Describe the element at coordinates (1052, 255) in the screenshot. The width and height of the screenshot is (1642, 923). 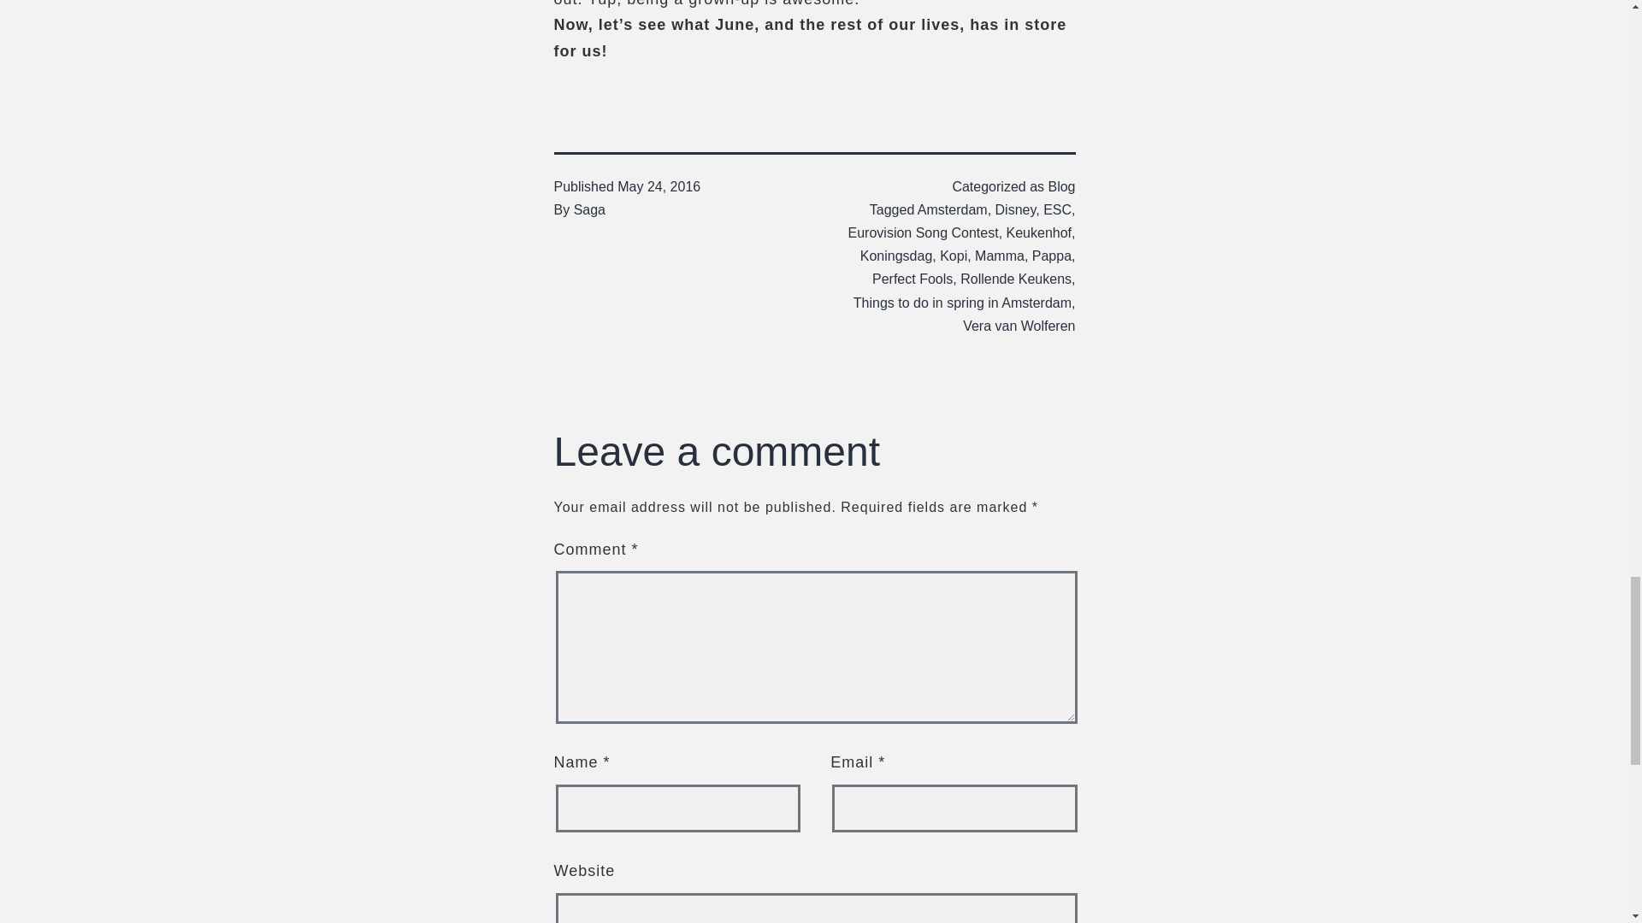
I see `Pappa` at that location.